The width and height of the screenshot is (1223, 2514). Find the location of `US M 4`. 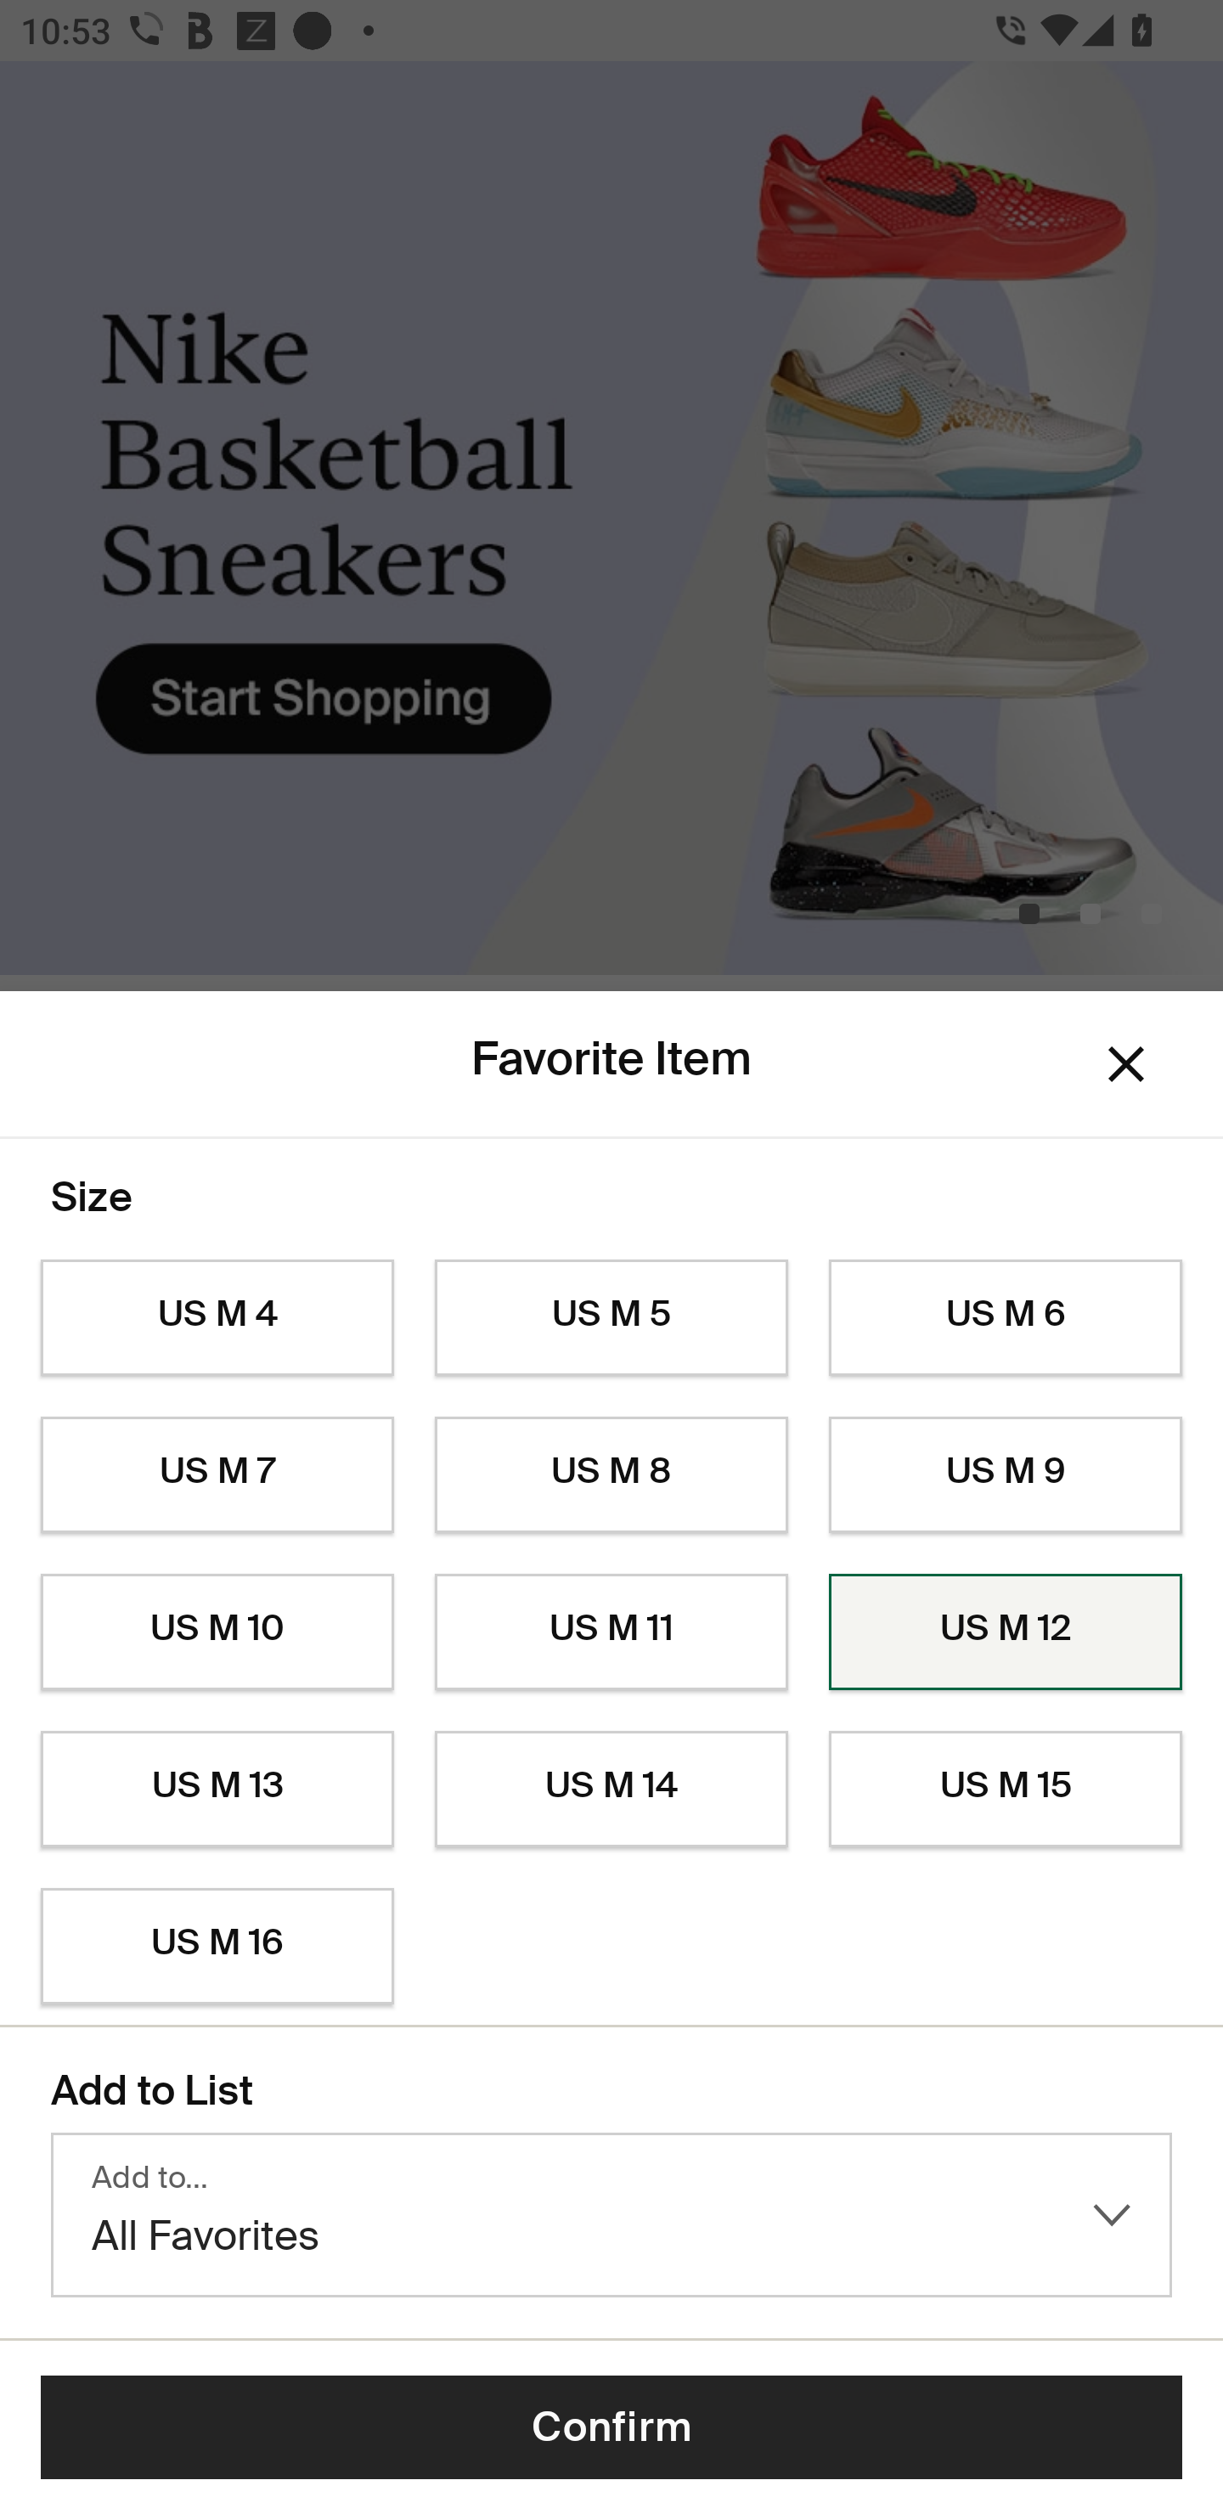

US M 4 is located at coordinates (217, 1318).